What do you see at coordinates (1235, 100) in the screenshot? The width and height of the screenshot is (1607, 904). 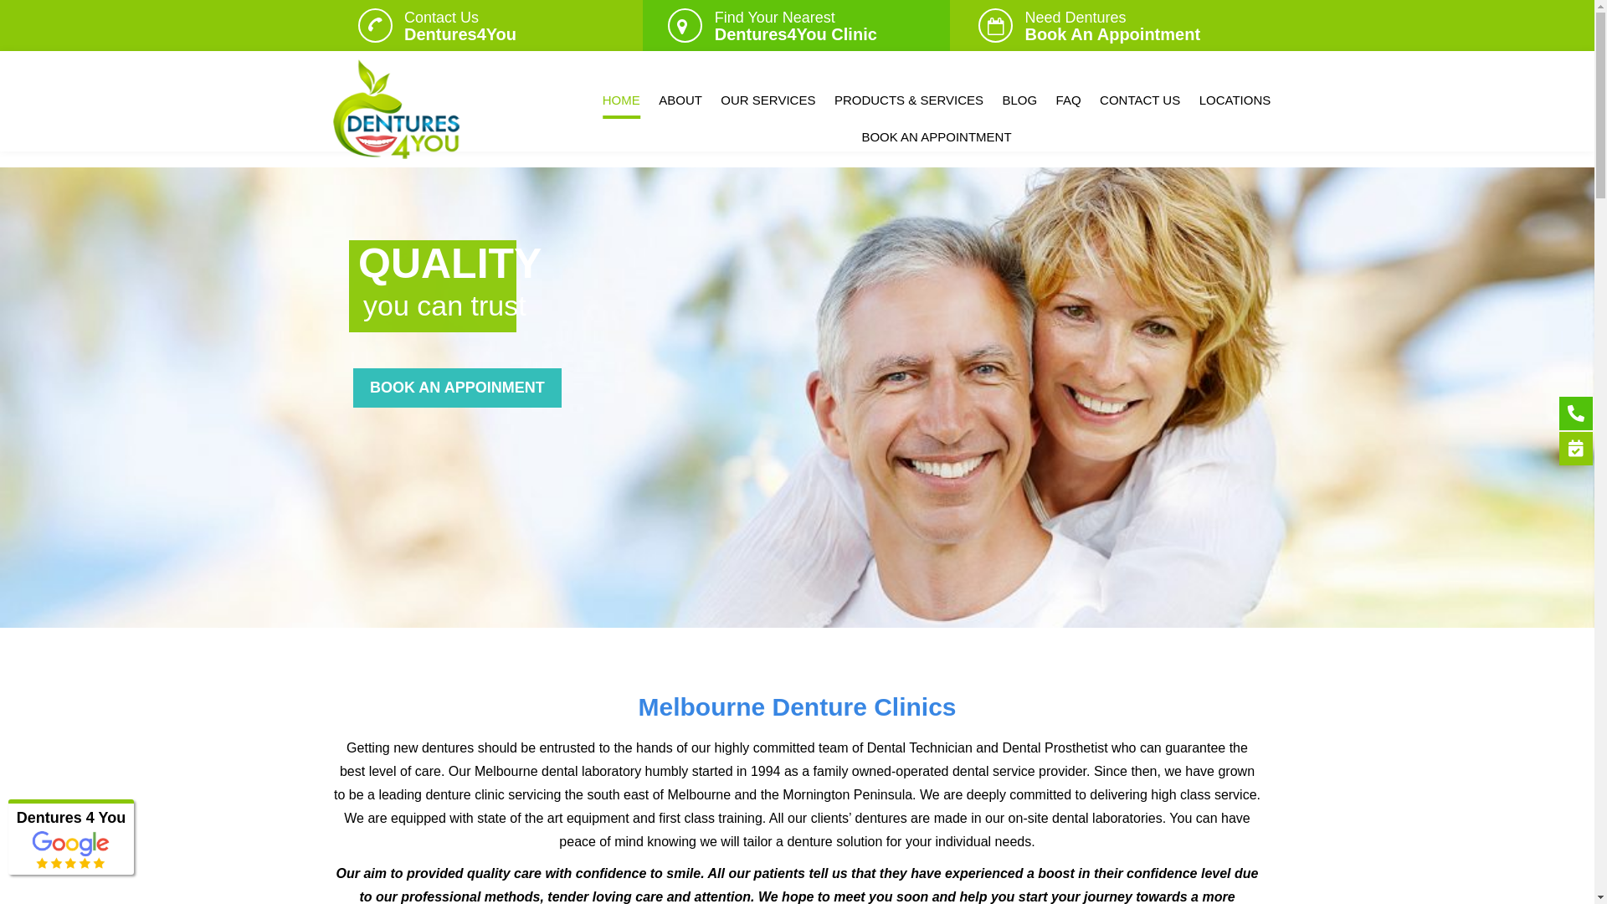 I see `LOCATIONS` at bounding box center [1235, 100].